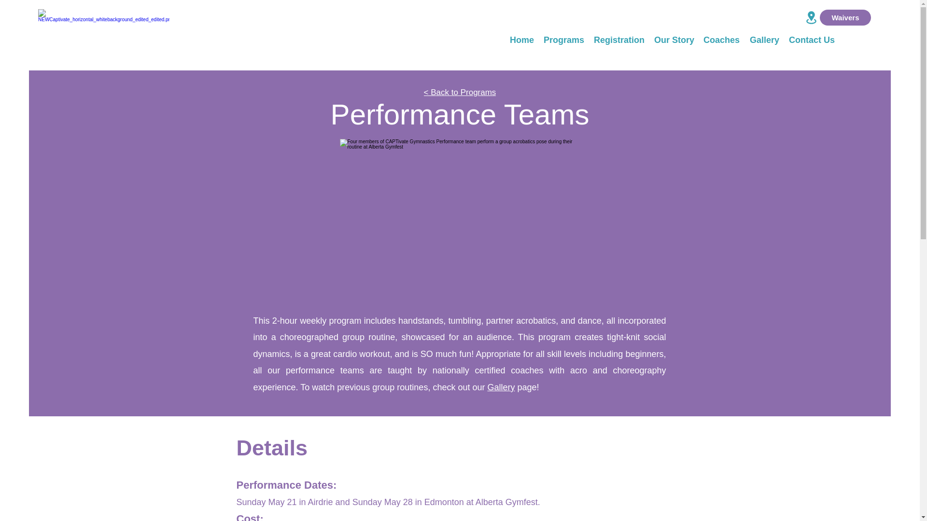 Image resolution: width=927 pixels, height=521 pixels. What do you see at coordinates (674, 40) in the screenshot?
I see `Our Story` at bounding box center [674, 40].